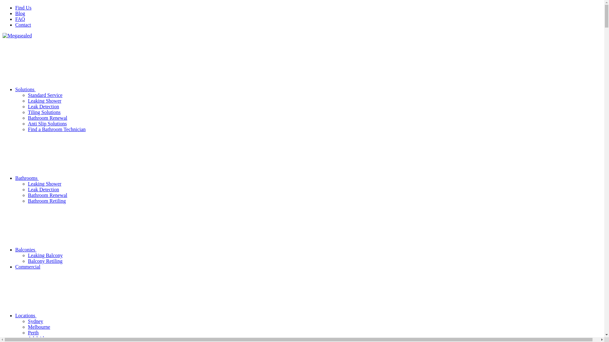 The image size is (609, 342). Describe the element at coordinates (44, 184) in the screenshot. I see `Leaking Shower` at that location.